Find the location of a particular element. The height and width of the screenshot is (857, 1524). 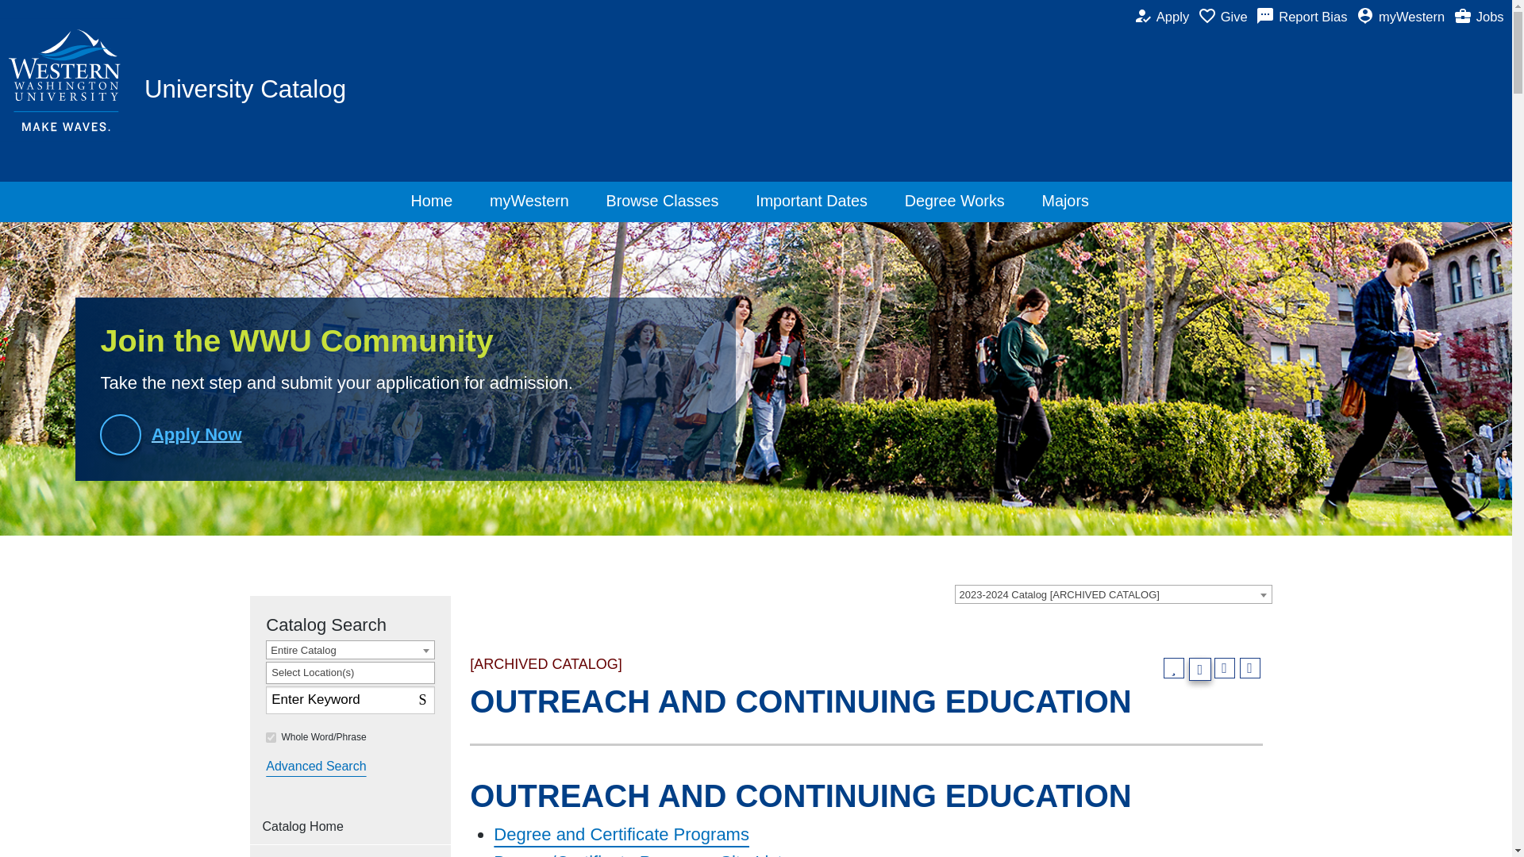

Advanced Search is located at coordinates (315, 767).